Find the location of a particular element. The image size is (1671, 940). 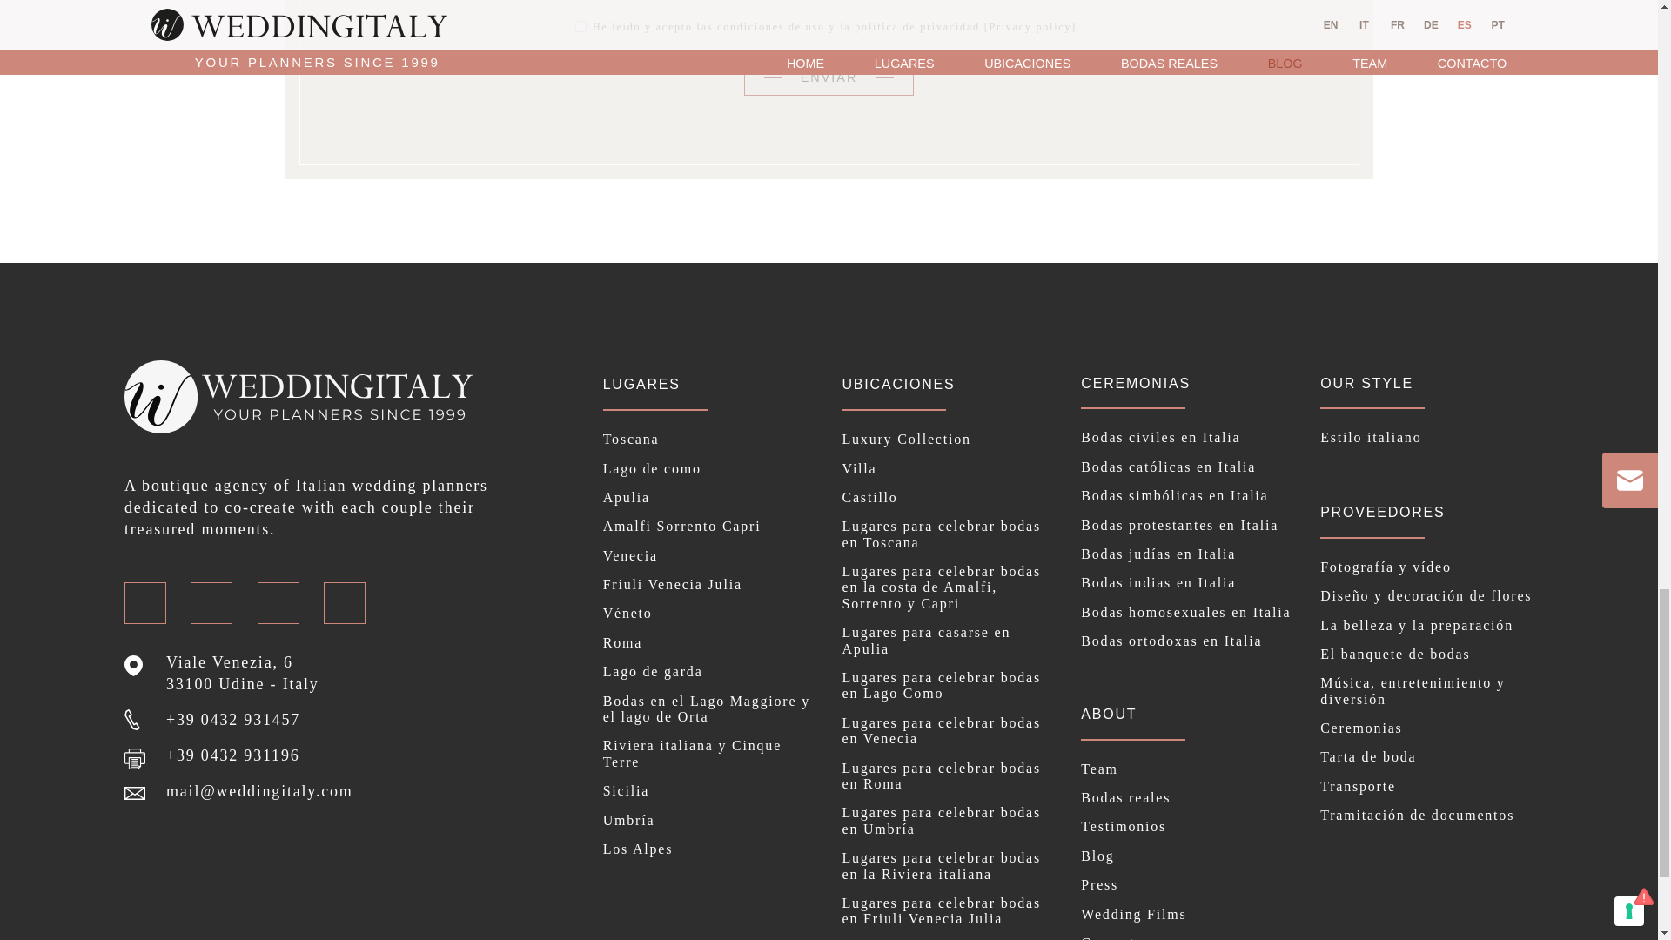

Friuli Venecia Julia is located at coordinates (710, 585).